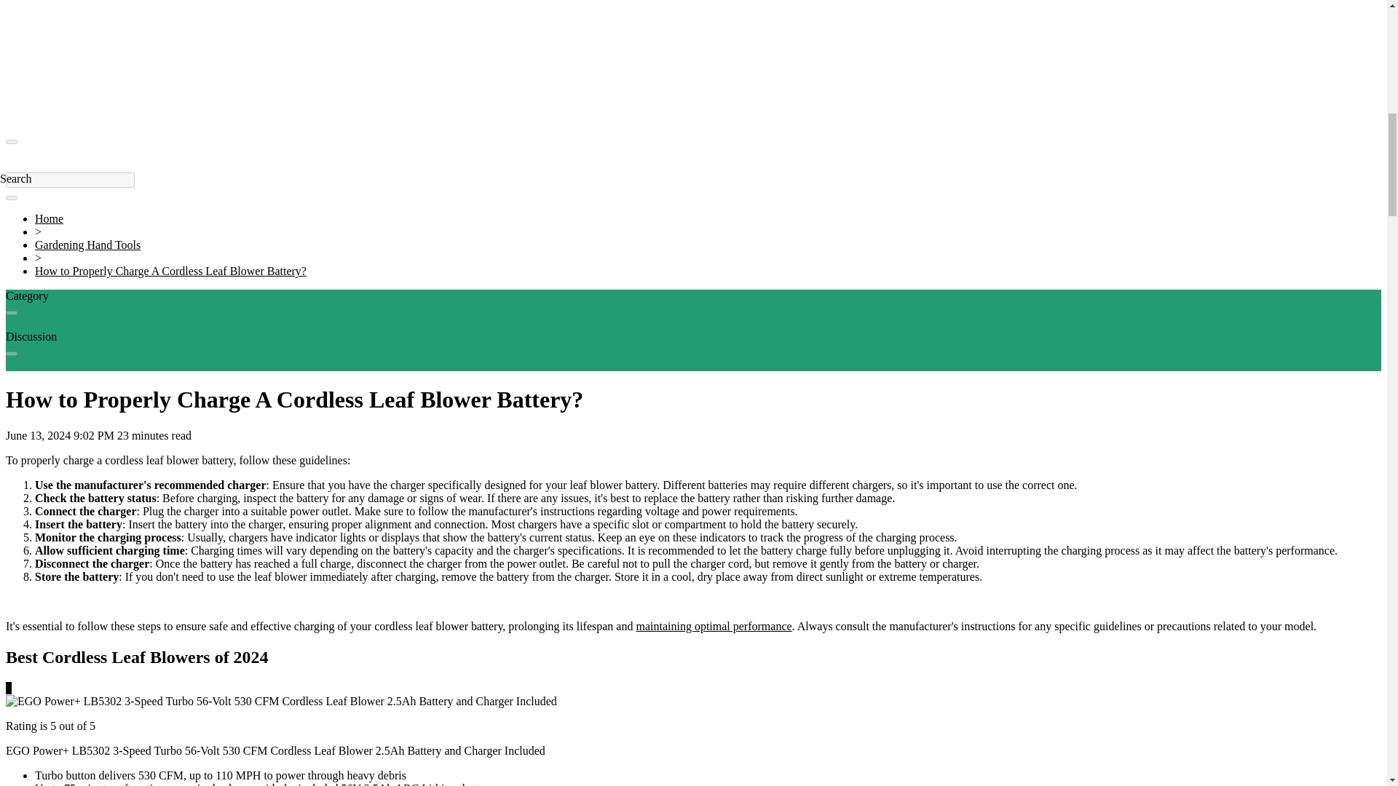  Describe the element at coordinates (714, 626) in the screenshot. I see `maintaining optimal performance` at that location.